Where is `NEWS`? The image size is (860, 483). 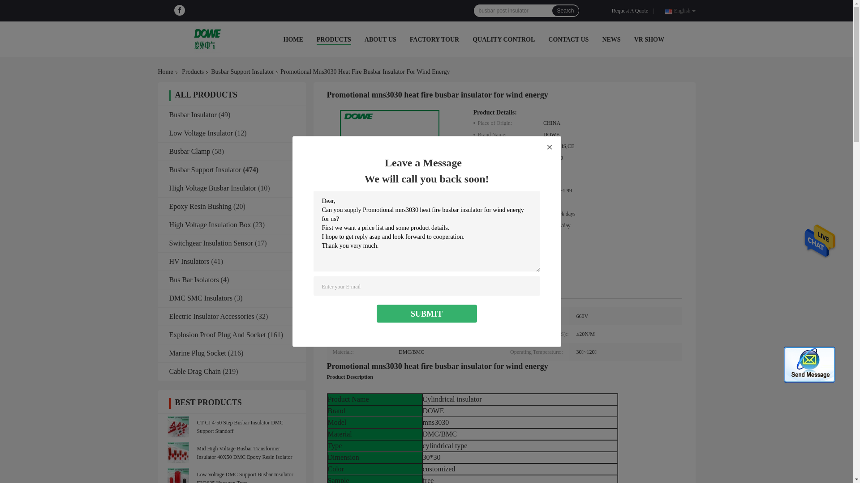
NEWS is located at coordinates (611, 39).